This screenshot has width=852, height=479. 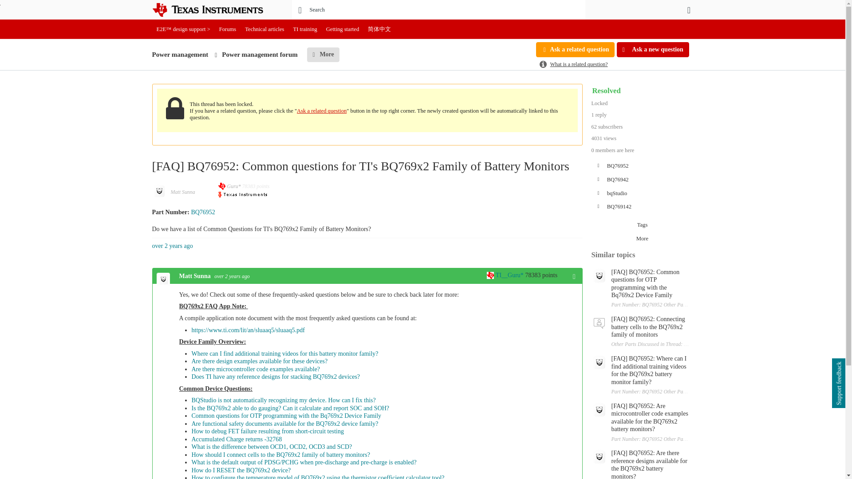 What do you see at coordinates (264, 29) in the screenshot?
I see `Technical articles` at bounding box center [264, 29].